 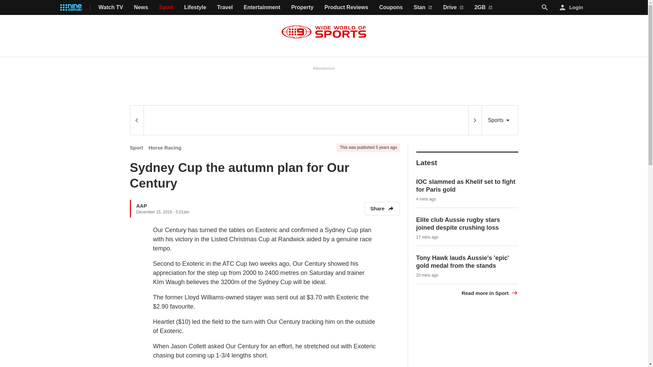 I want to click on Sport, so click(x=166, y=7).